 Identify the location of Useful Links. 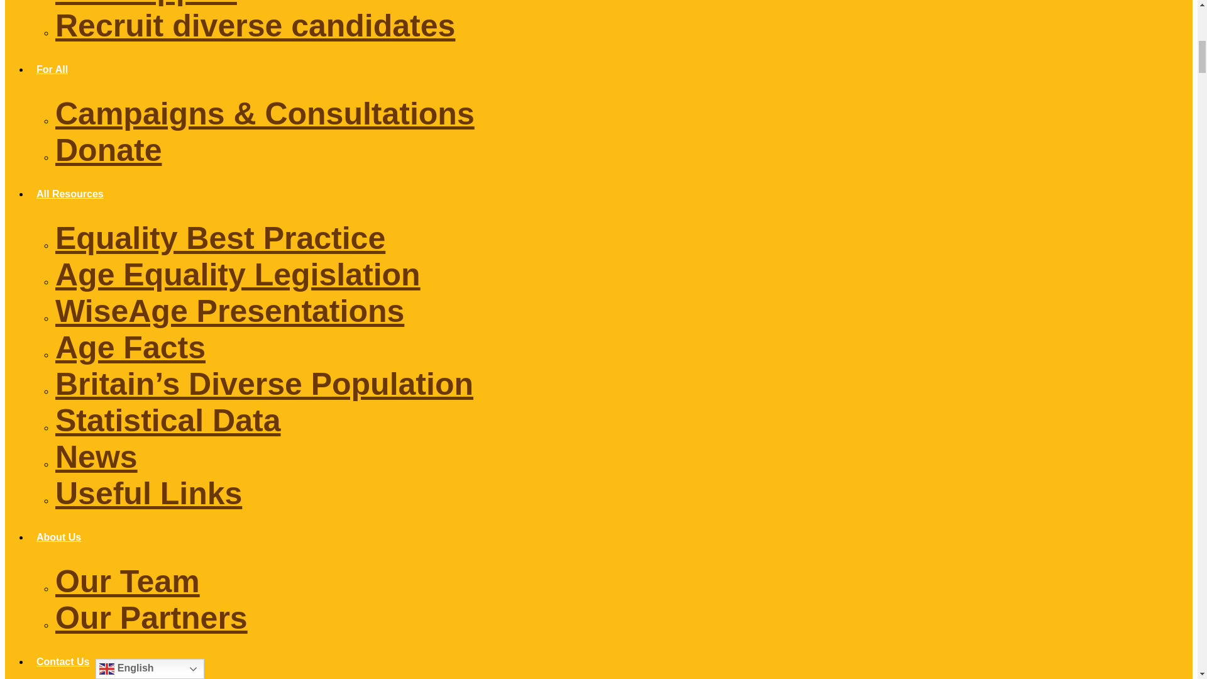
(148, 494).